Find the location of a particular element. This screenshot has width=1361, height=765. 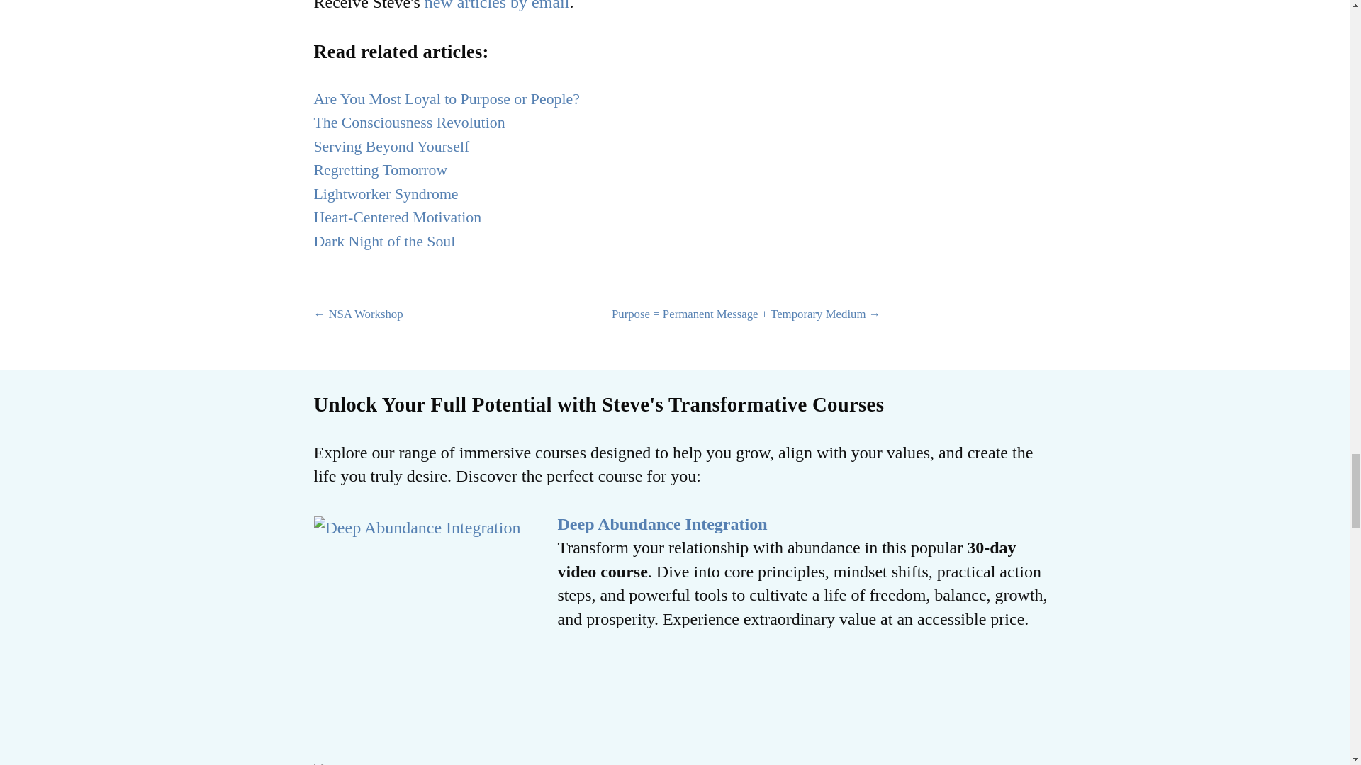

Regretting Tomorrow is located at coordinates (380, 169).